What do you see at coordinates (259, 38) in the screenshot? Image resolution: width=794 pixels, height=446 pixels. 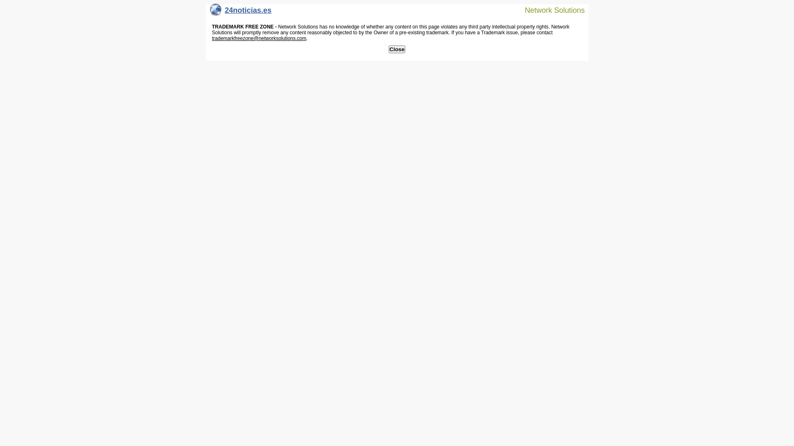 I see `trademarkfreezone@networksolutions.com` at bounding box center [259, 38].